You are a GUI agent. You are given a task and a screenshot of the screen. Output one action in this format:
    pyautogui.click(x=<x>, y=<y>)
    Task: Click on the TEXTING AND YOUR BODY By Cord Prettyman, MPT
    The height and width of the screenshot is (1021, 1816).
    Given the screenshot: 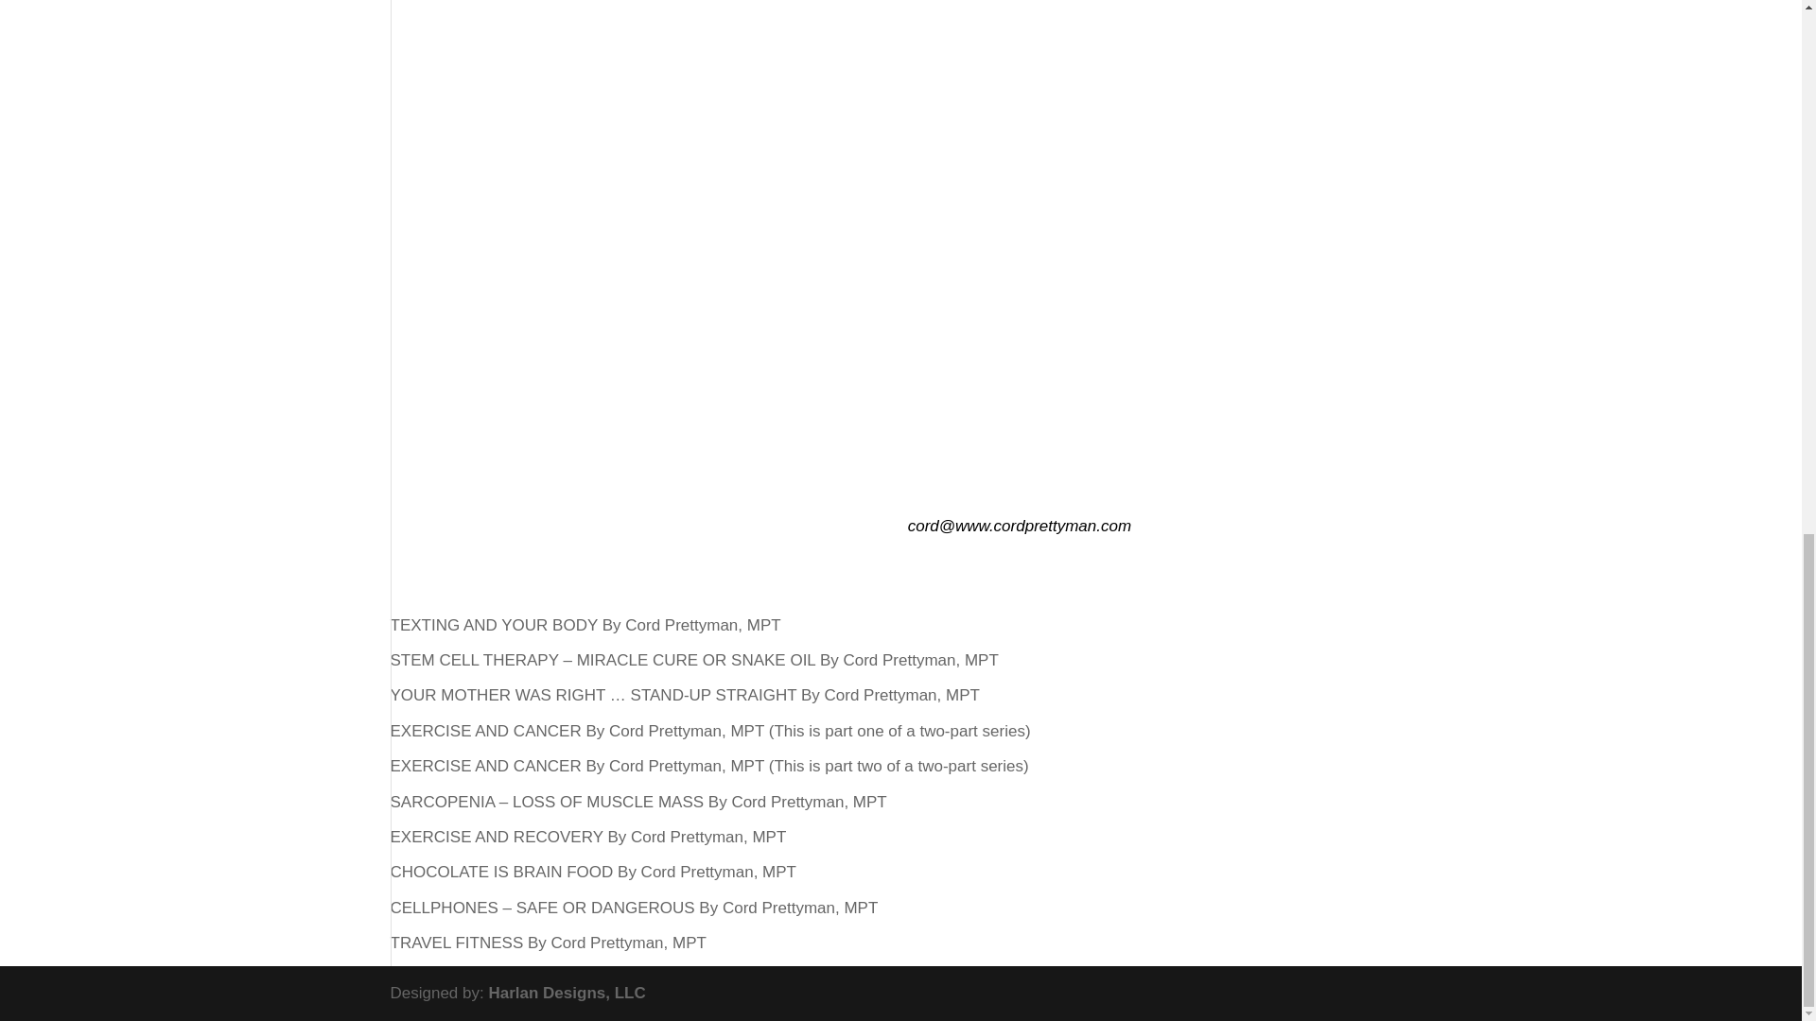 What is the action you would take?
    pyautogui.click(x=585, y=625)
    